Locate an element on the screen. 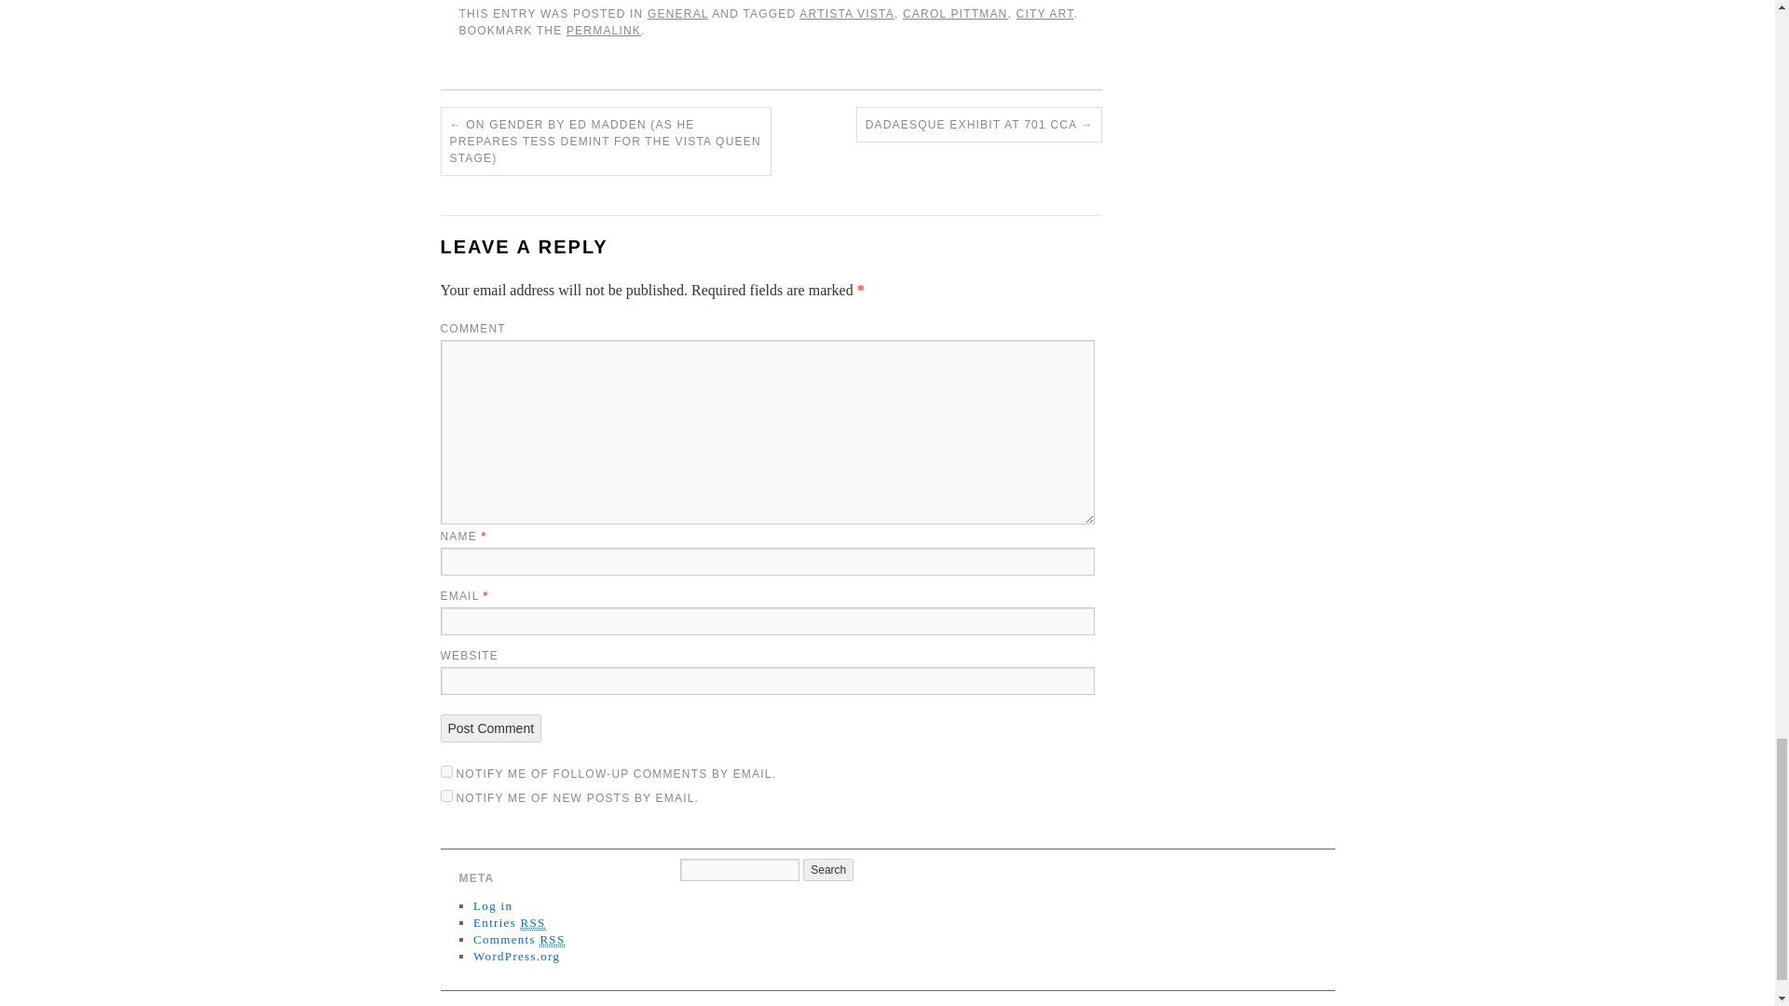 This screenshot has height=1006, width=1789. CITY ART is located at coordinates (1045, 13).